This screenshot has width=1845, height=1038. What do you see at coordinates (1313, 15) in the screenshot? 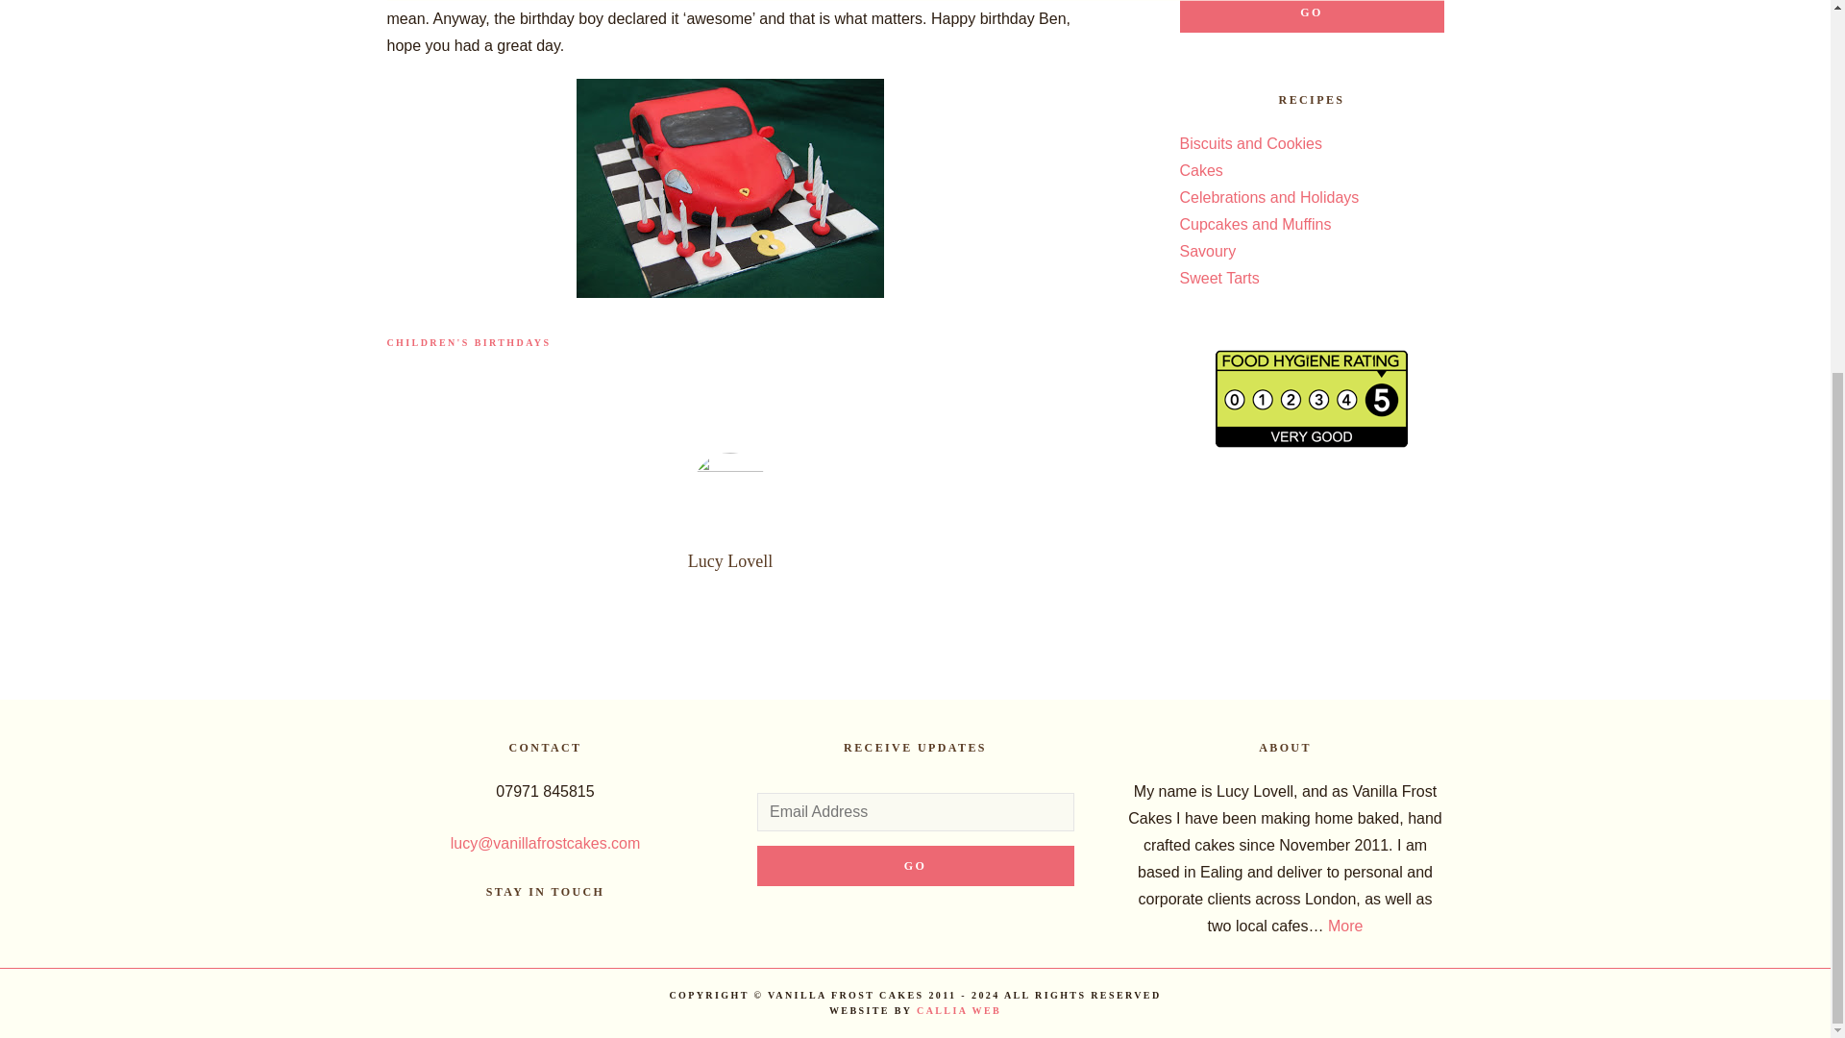
I see `Go` at bounding box center [1313, 15].